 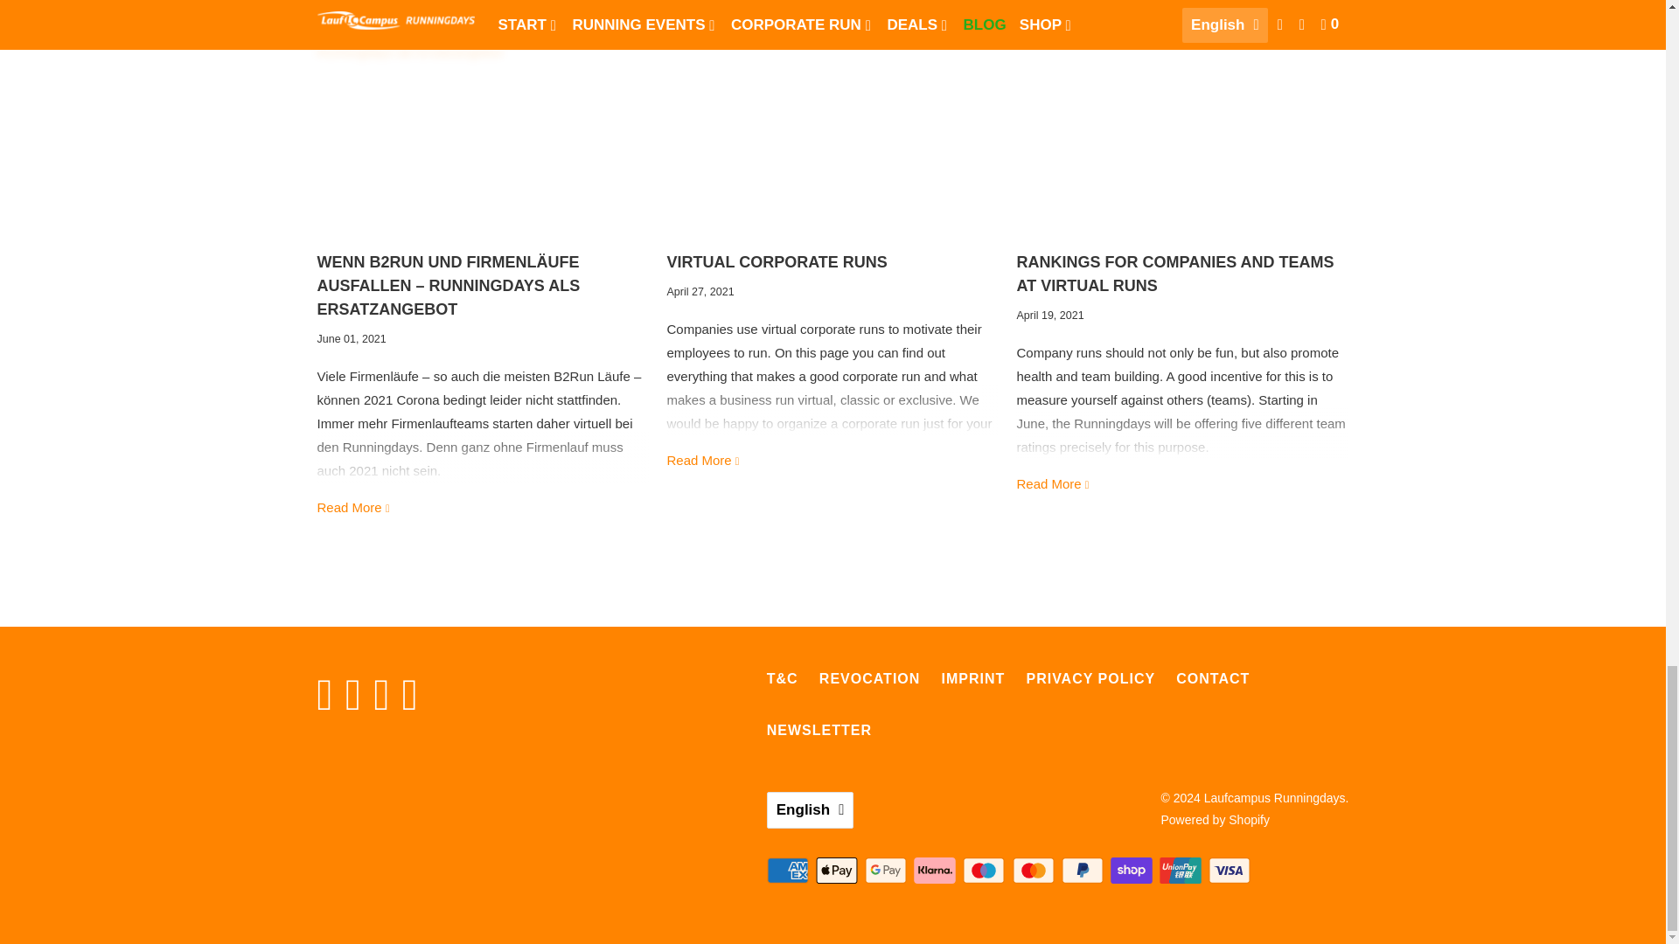 I want to click on Rankings for companies and teams at virtual runs, so click(x=1174, y=274).